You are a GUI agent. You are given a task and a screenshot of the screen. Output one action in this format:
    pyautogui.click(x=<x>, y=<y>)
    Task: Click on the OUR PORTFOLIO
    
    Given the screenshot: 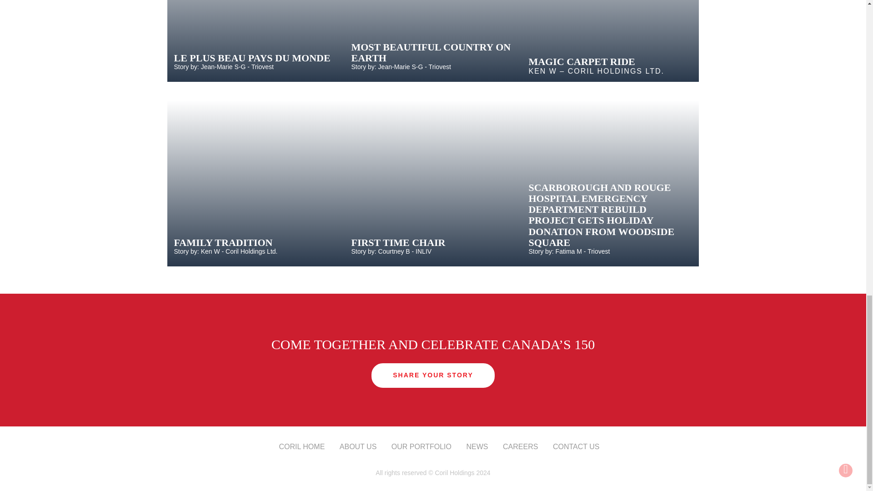 What is the action you would take?
    pyautogui.click(x=421, y=446)
    